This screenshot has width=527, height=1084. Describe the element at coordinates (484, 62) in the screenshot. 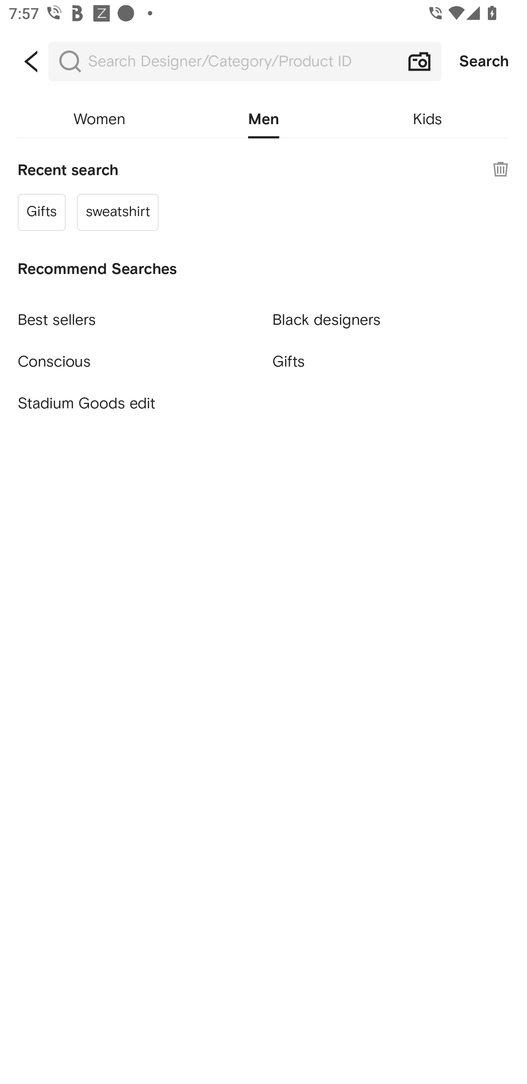

I see `Search` at that location.